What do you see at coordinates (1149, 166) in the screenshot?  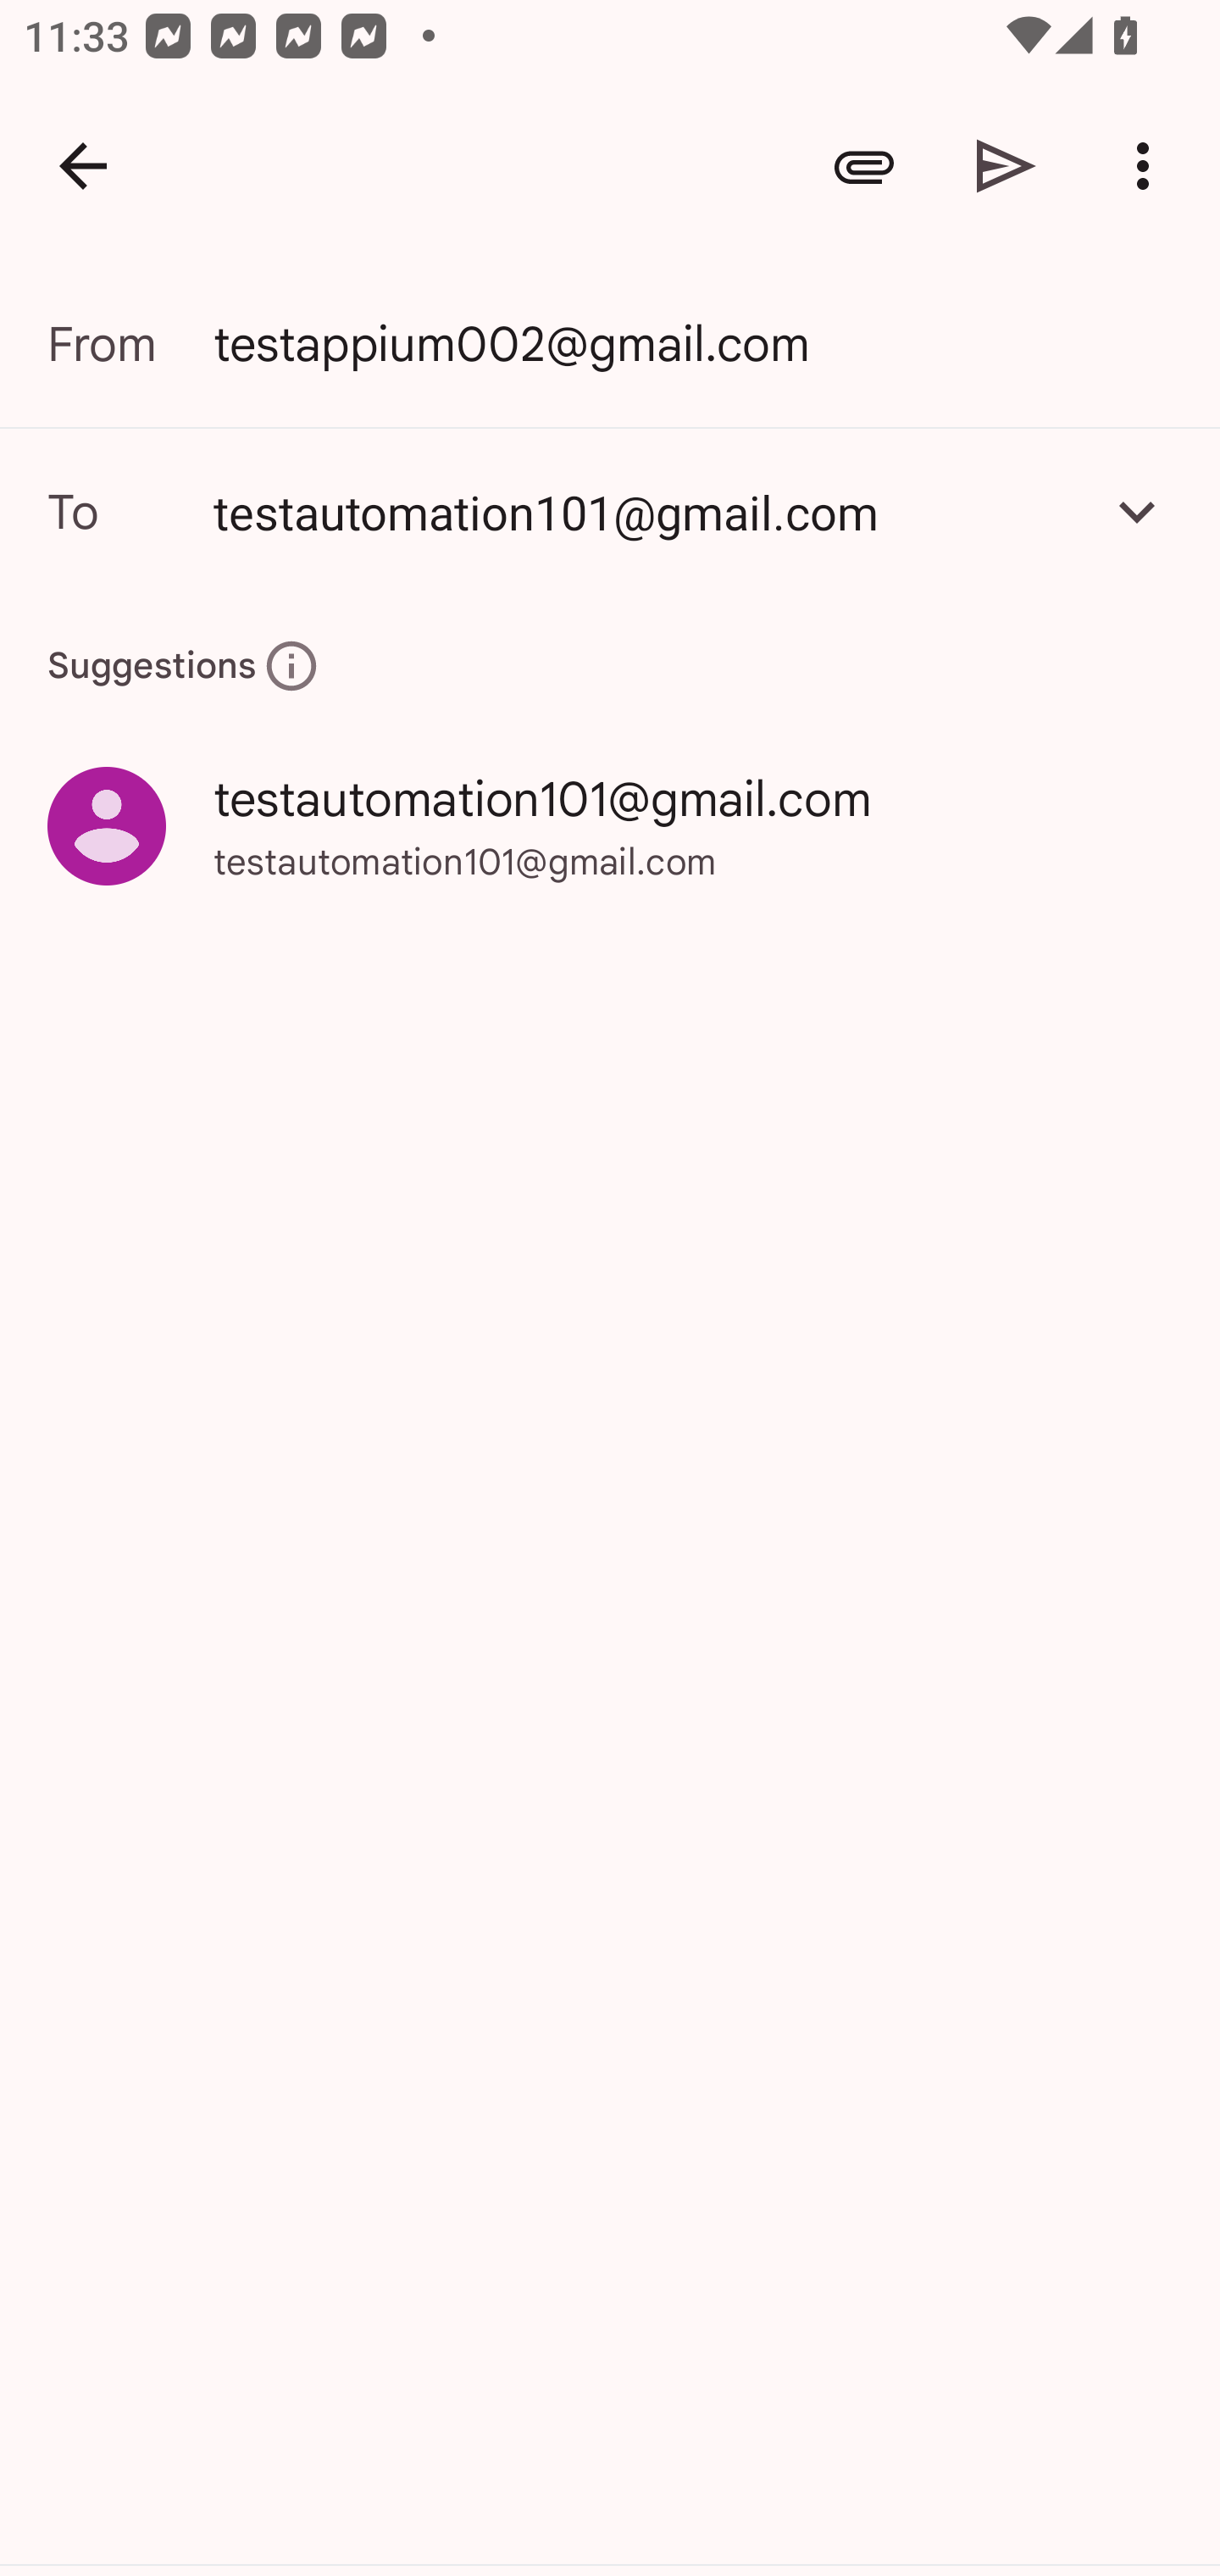 I see `More options` at bounding box center [1149, 166].